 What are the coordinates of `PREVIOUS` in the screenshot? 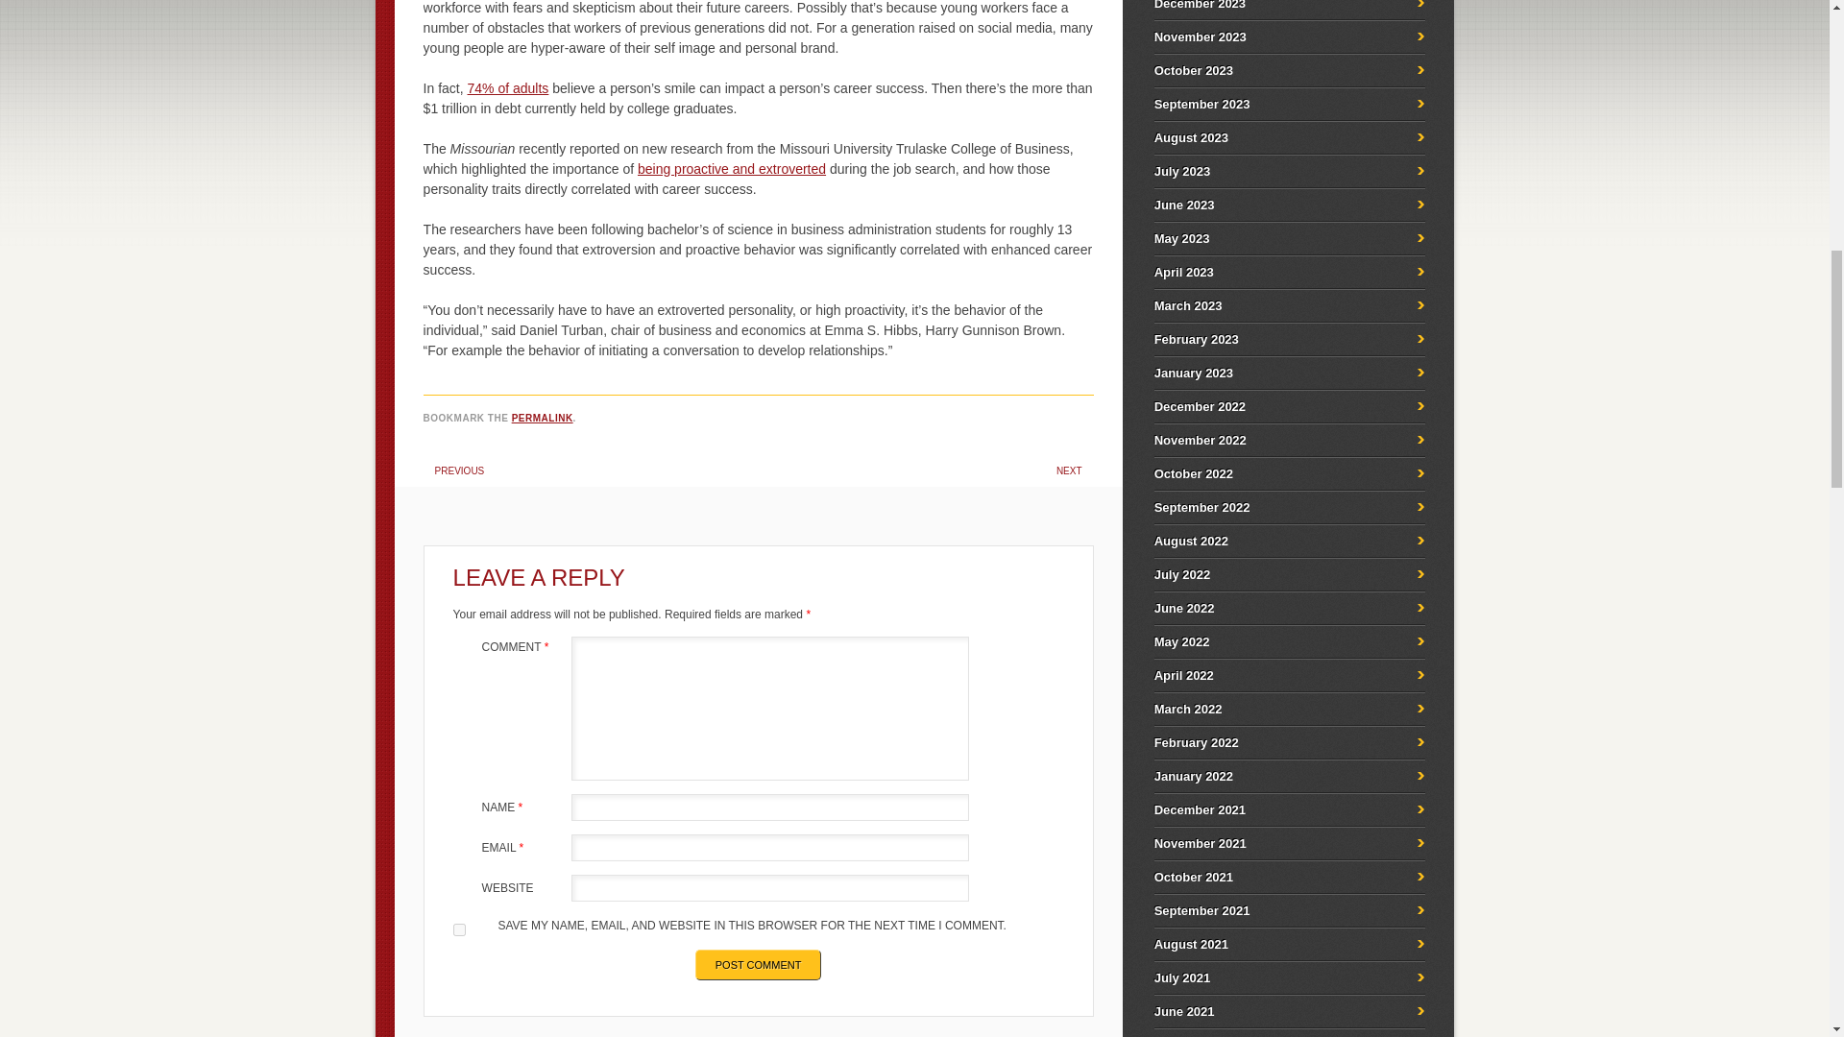 It's located at (459, 470).